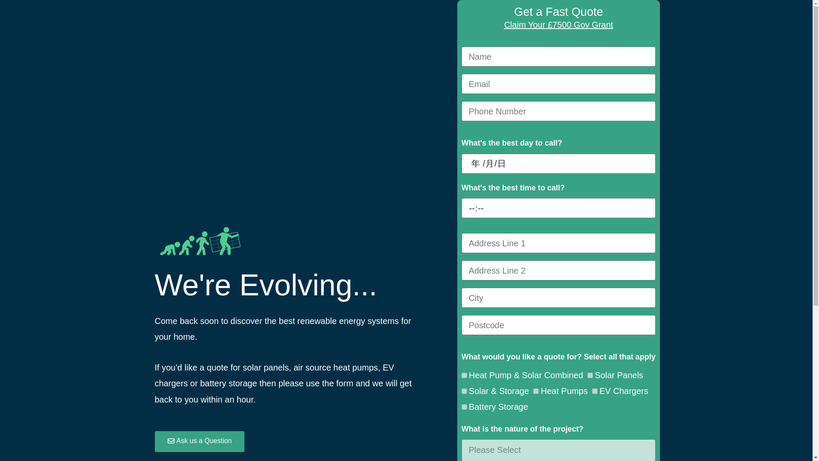 The width and height of the screenshot is (819, 461). I want to click on Solar Panels, so click(590, 375).